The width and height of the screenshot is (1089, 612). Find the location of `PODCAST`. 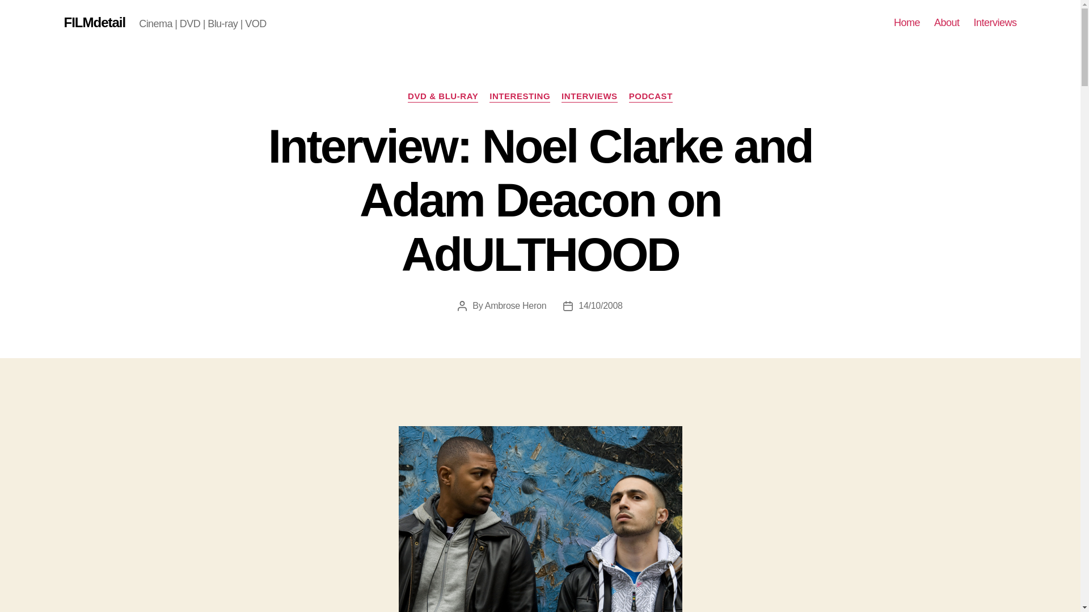

PODCAST is located at coordinates (651, 96).